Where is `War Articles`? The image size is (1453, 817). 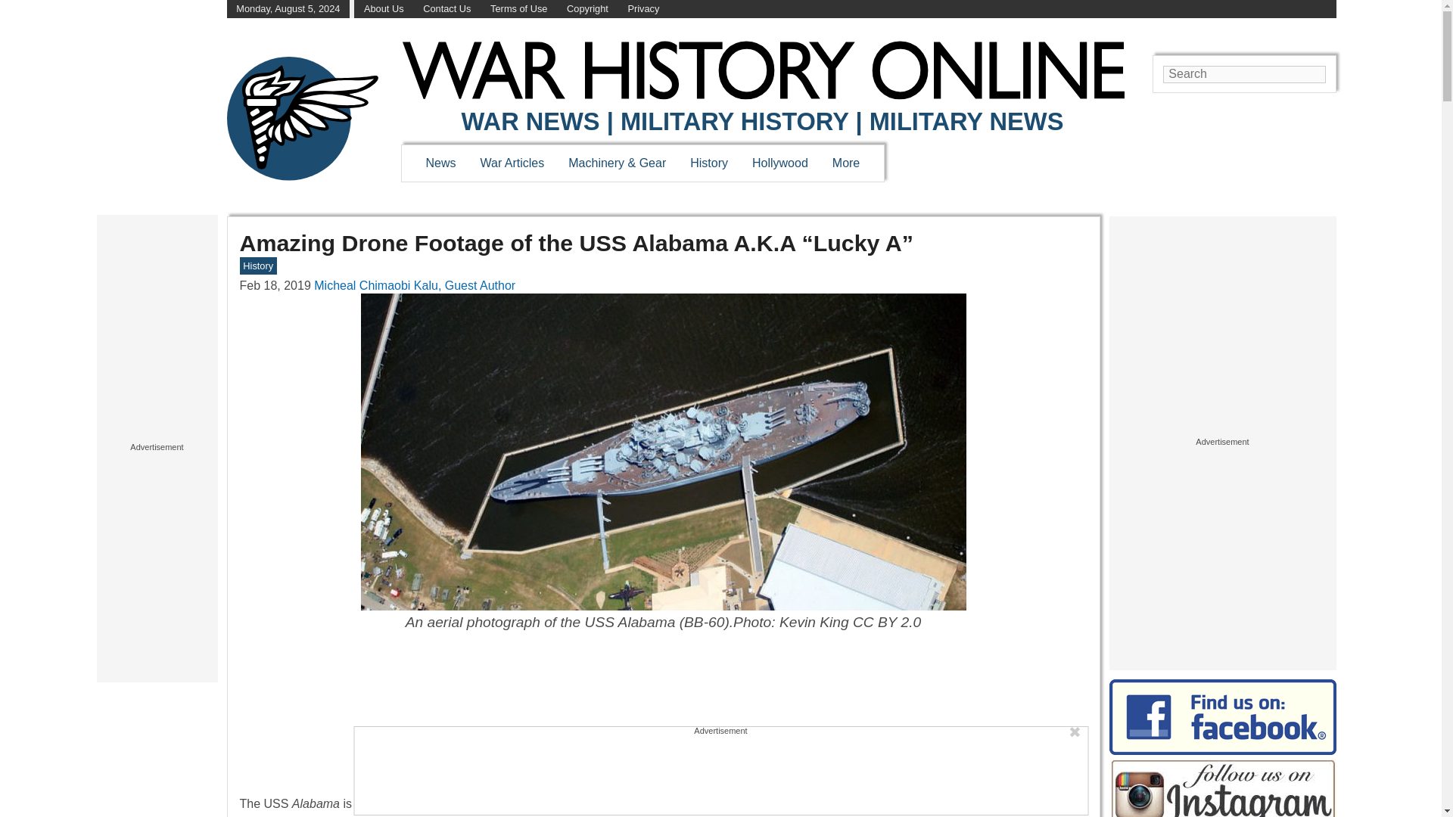
War Articles is located at coordinates (513, 163).